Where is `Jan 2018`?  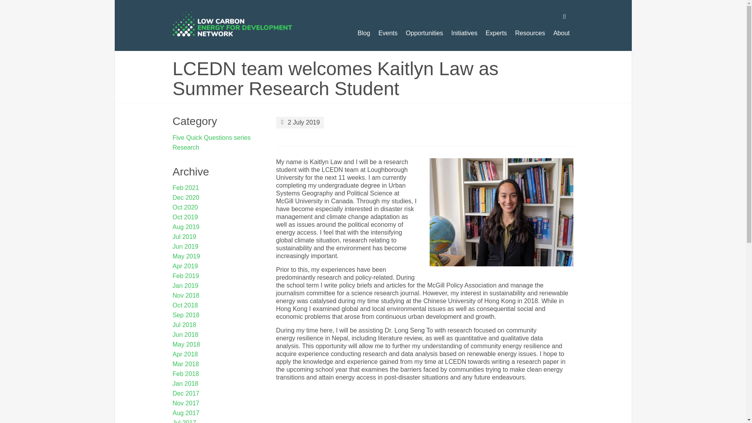 Jan 2018 is located at coordinates (186, 383).